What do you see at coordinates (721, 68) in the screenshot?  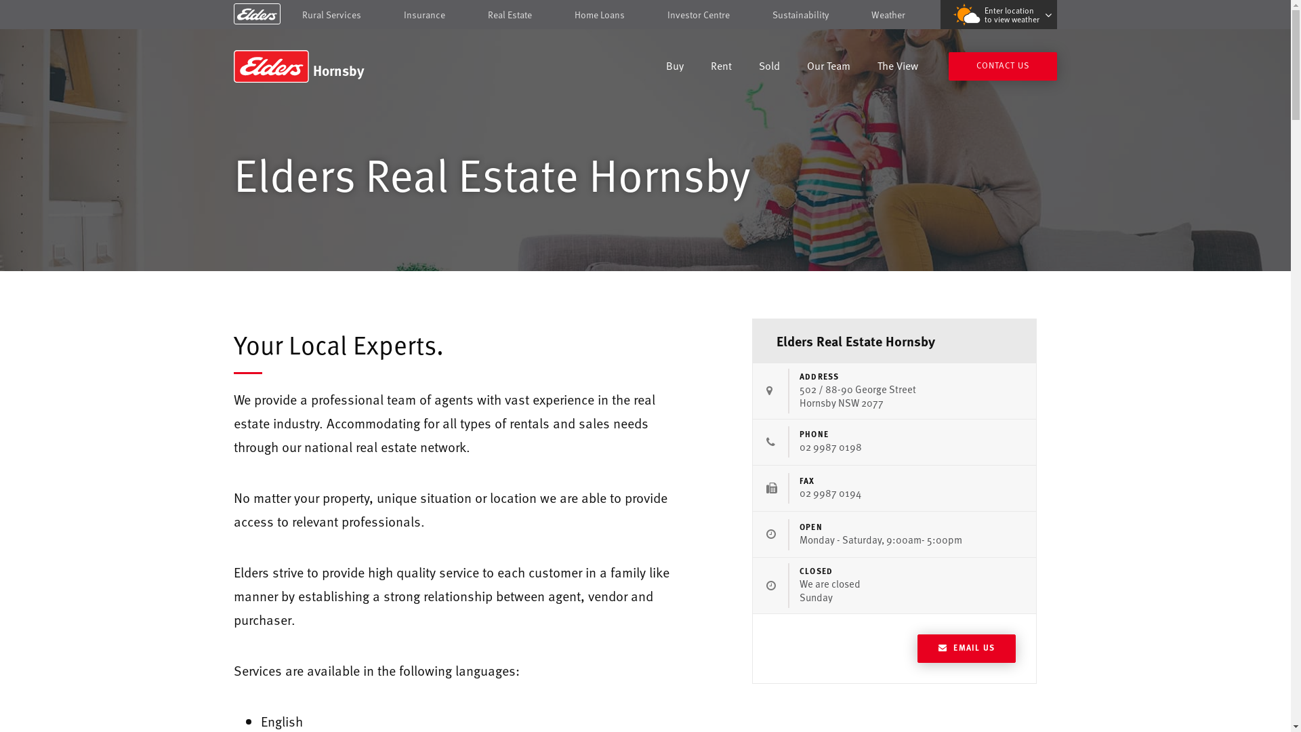 I see `Rent` at bounding box center [721, 68].